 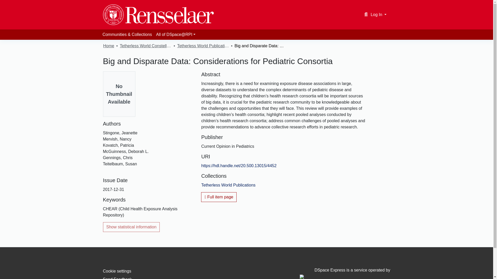 What do you see at coordinates (118, 278) in the screenshot?
I see `Send Feedback` at bounding box center [118, 278].